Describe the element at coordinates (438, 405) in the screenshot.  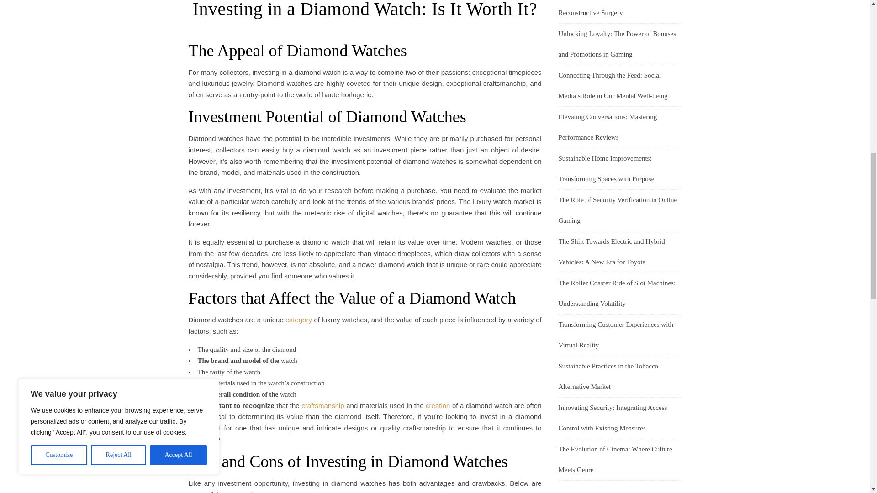
I see `creation` at that location.